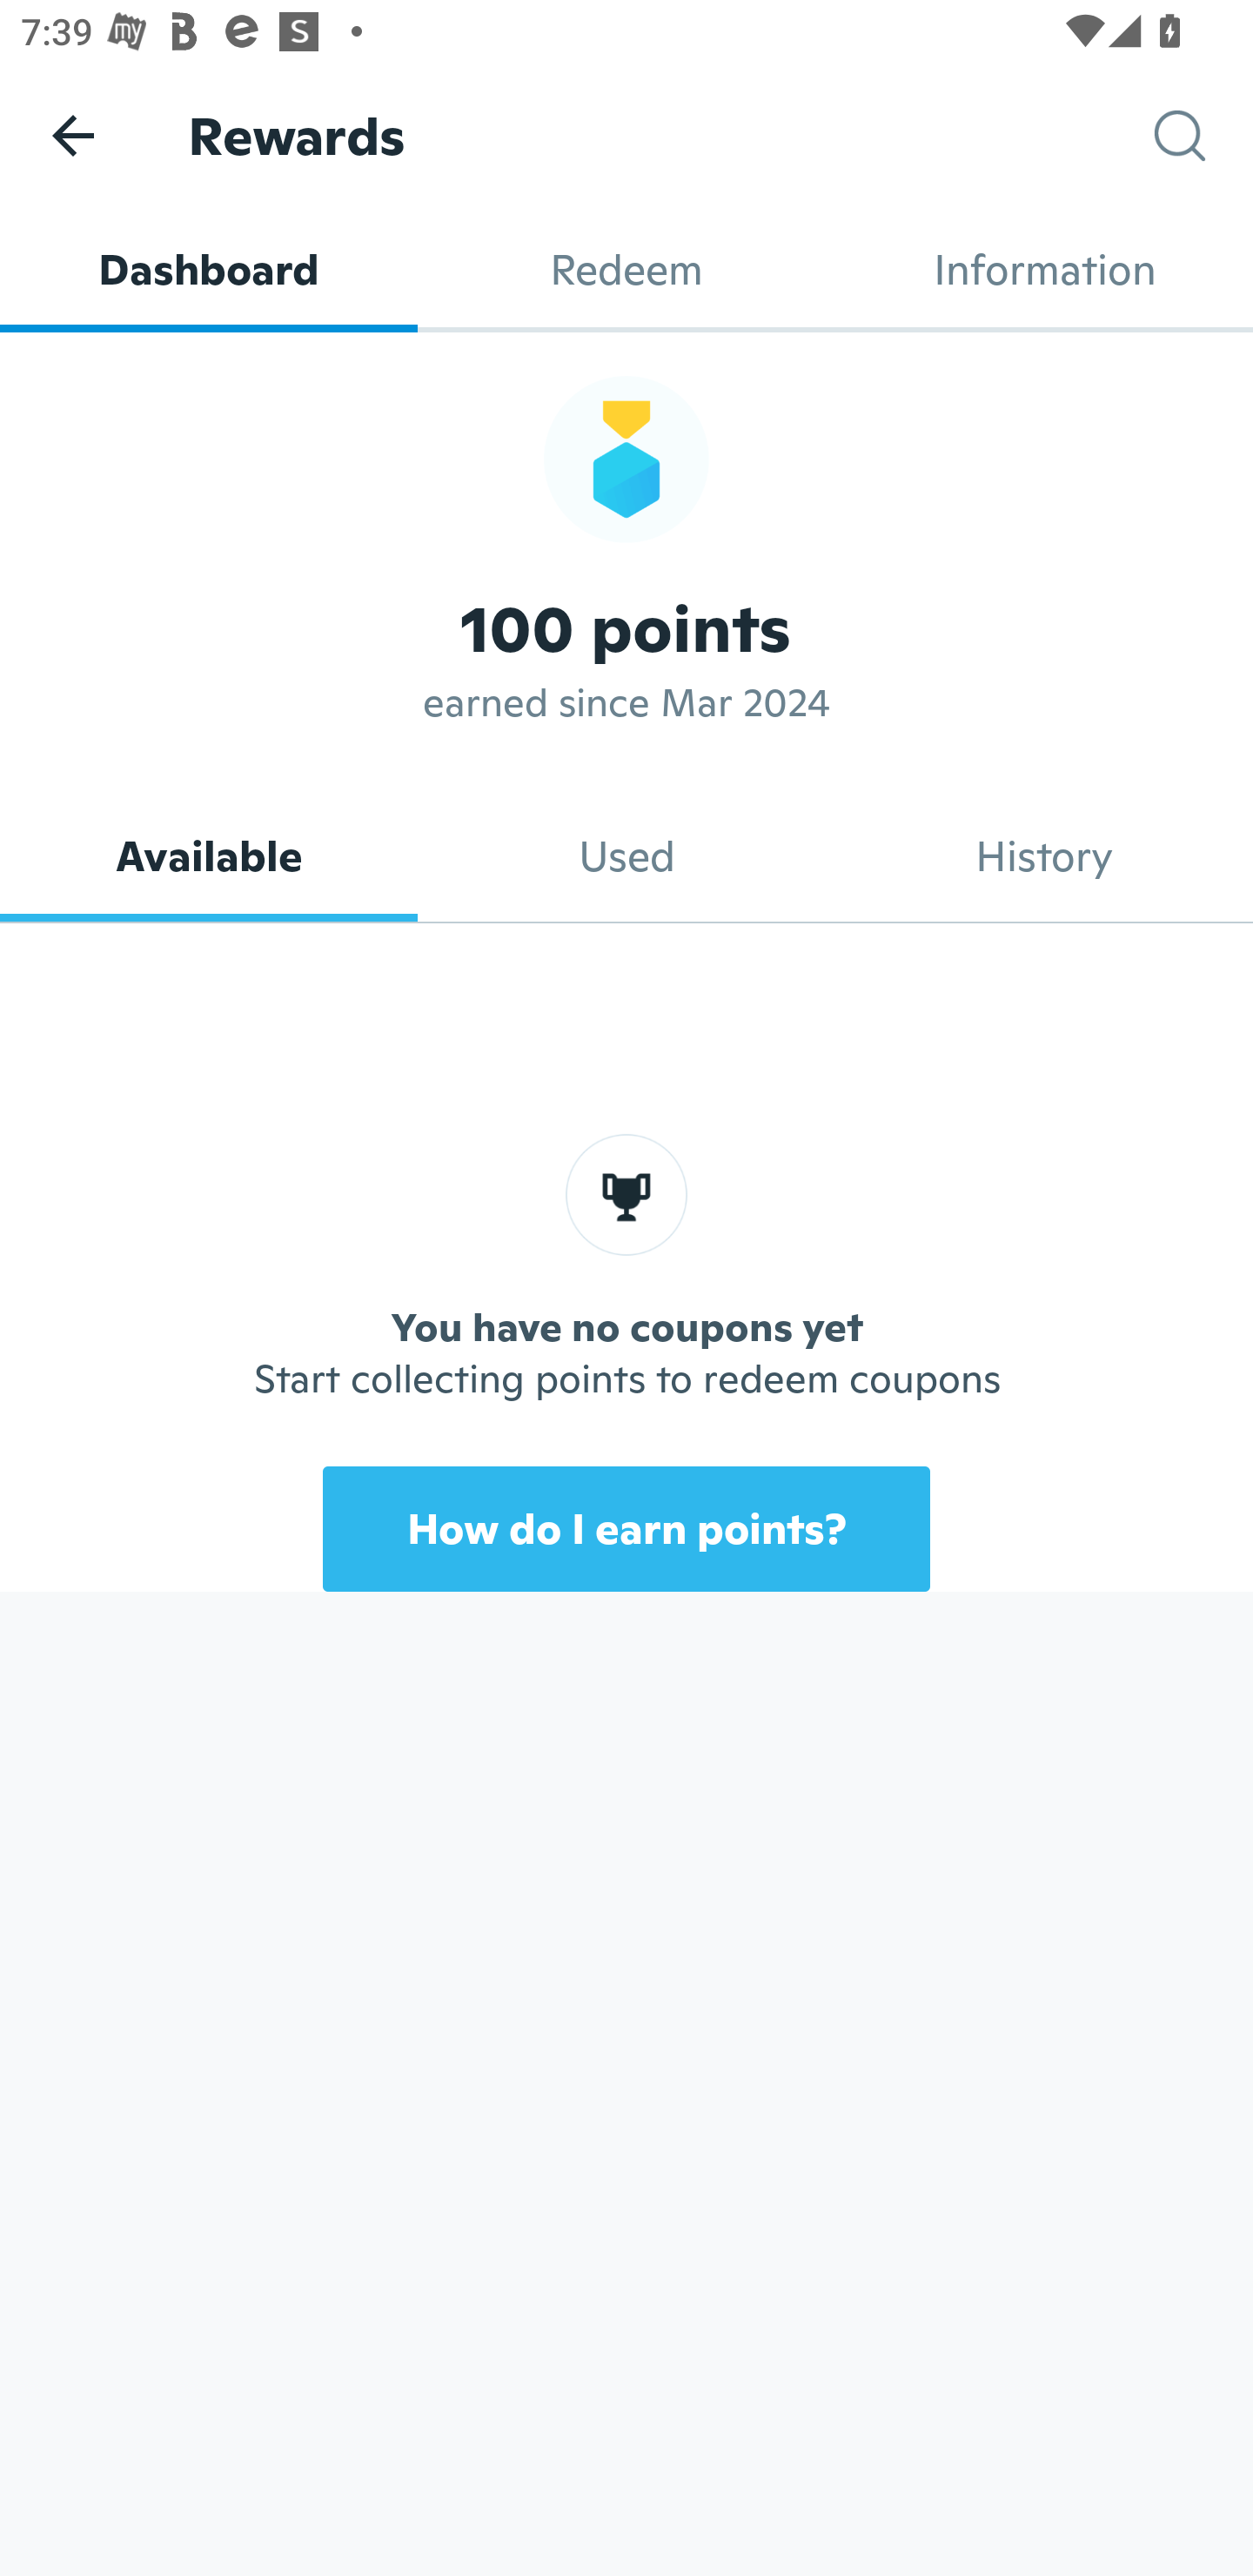  What do you see at coordinates (1044, 856) in the screenshot?
I see `History` at bounding box center [1044, 856].